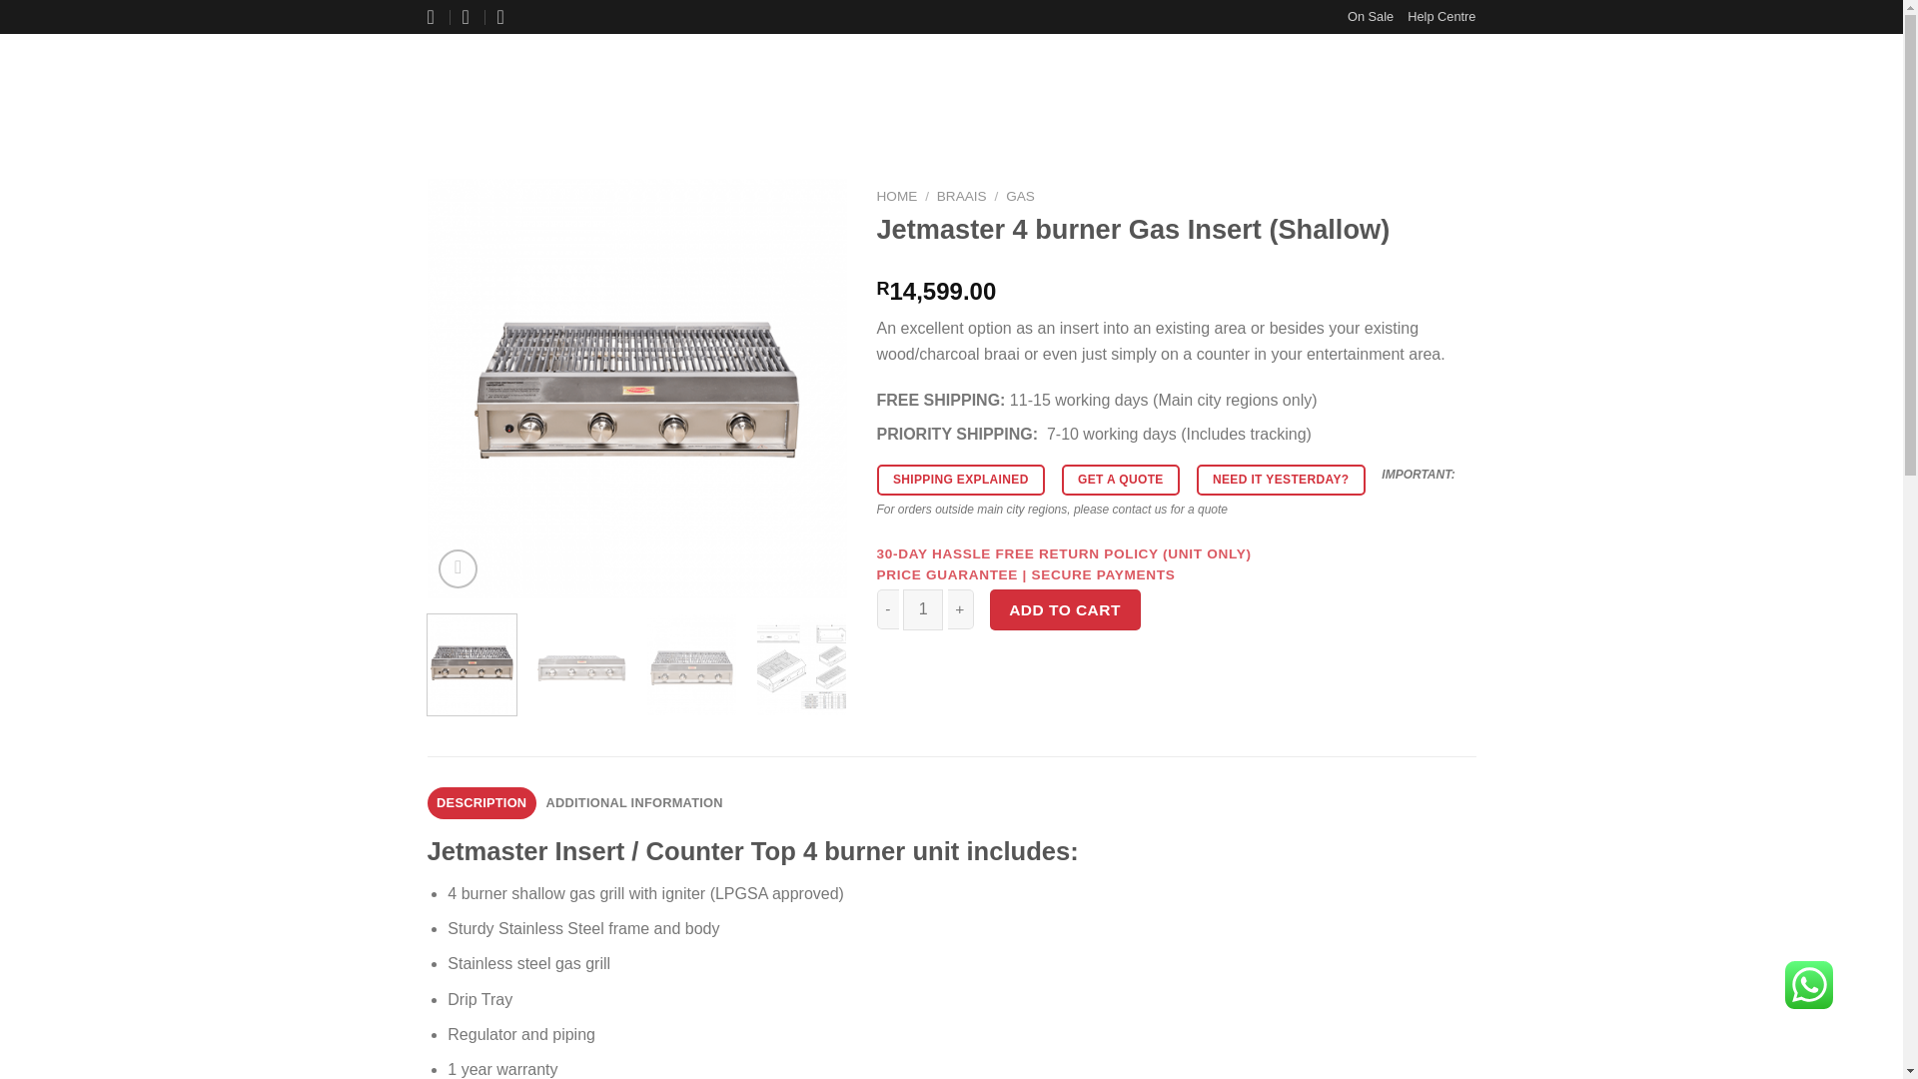 The width and height of the screenshot is (1918, 1079). Describe the element at coordinates (1440, 17) in the screenshot. I see `Help Centre` at that location.